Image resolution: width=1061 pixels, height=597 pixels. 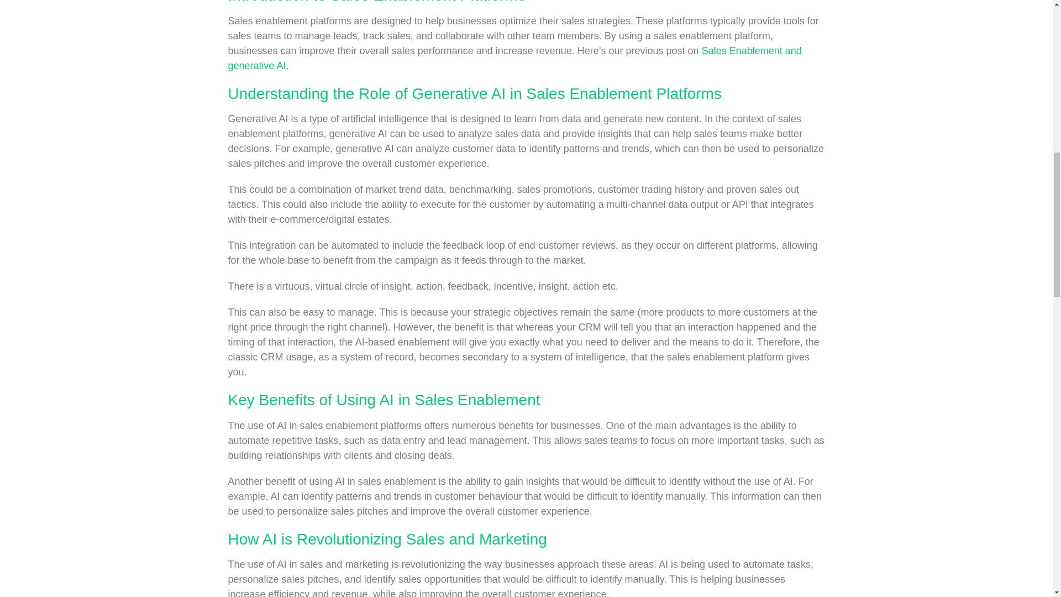 What do you see at coordinates (514, 58) in the screenshot?
I see `Sales Enablement and generative AI` at bounding box center [514, 58].